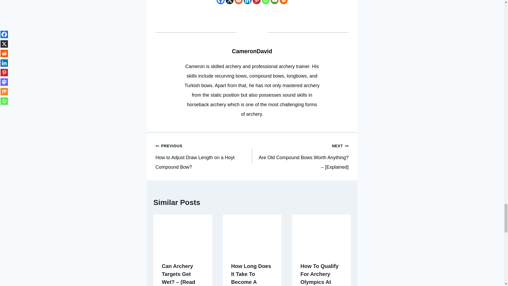  Describe the element at coordinates (265, 2) in the screenshot. I see `Whatsapp` at that location.